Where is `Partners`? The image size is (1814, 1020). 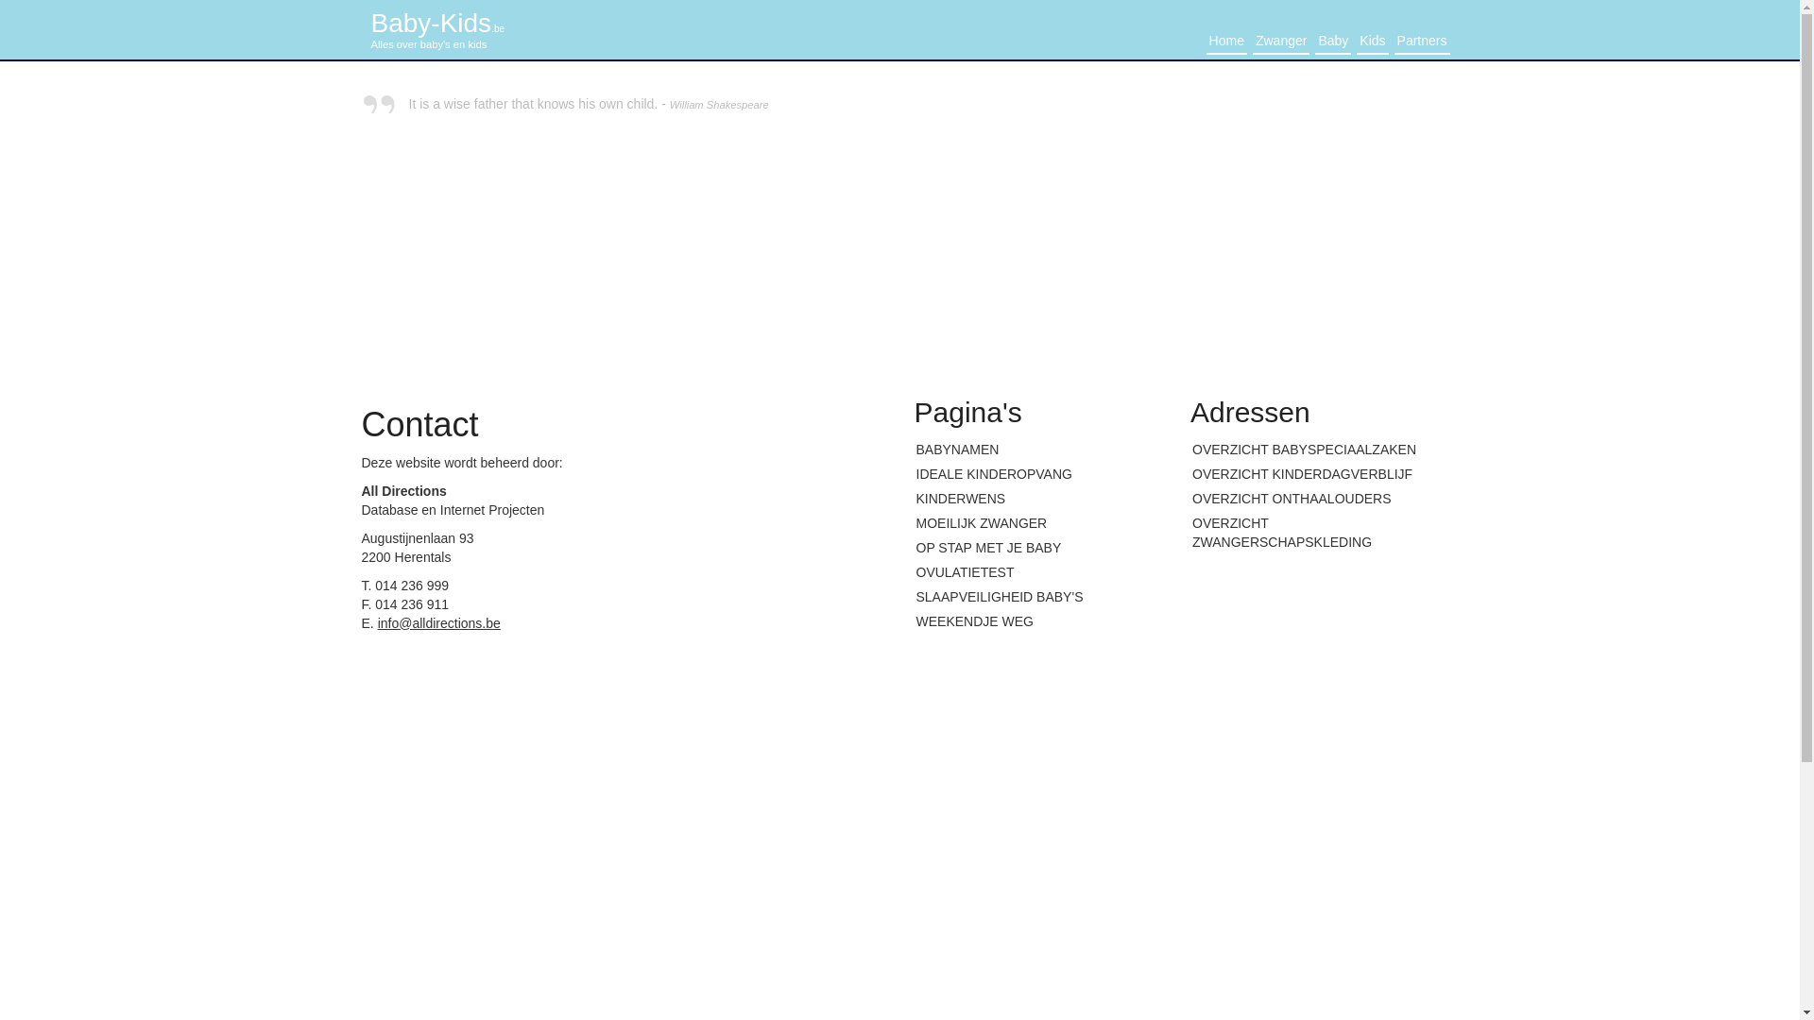 Partners is located at coordinates (1423, 42).